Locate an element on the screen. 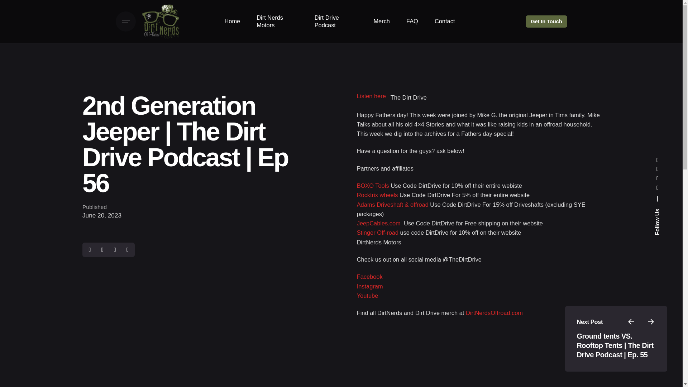 Image resolution: width=688 pixels, height=387 pixels. FAQ is located at coordinates (412, 21).